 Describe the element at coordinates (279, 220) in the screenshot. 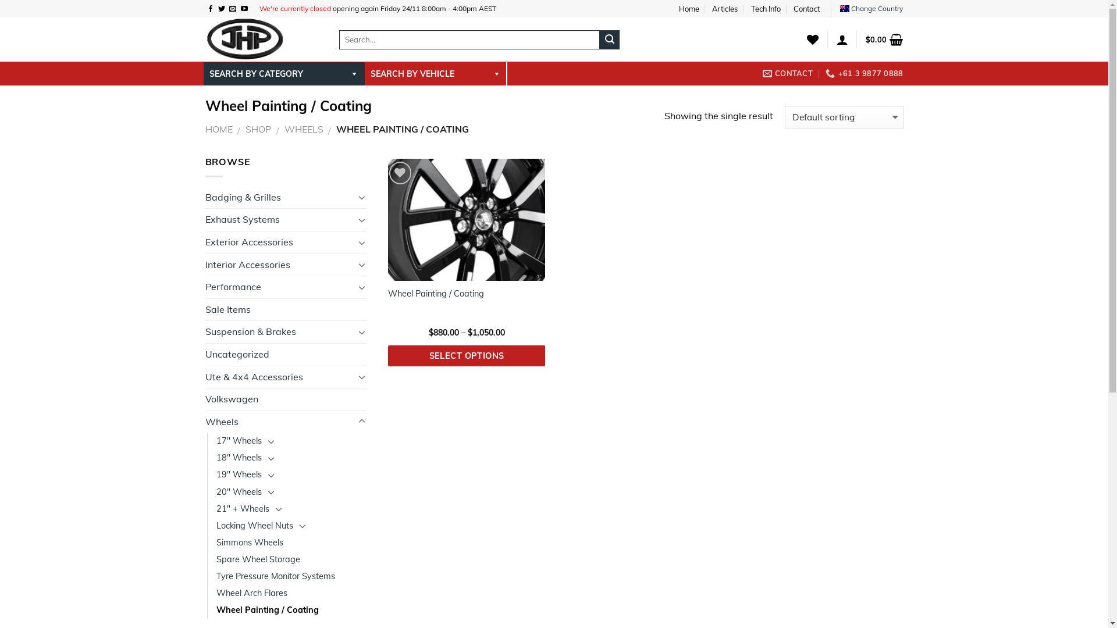

I see `Exhaust Systems` at that location.